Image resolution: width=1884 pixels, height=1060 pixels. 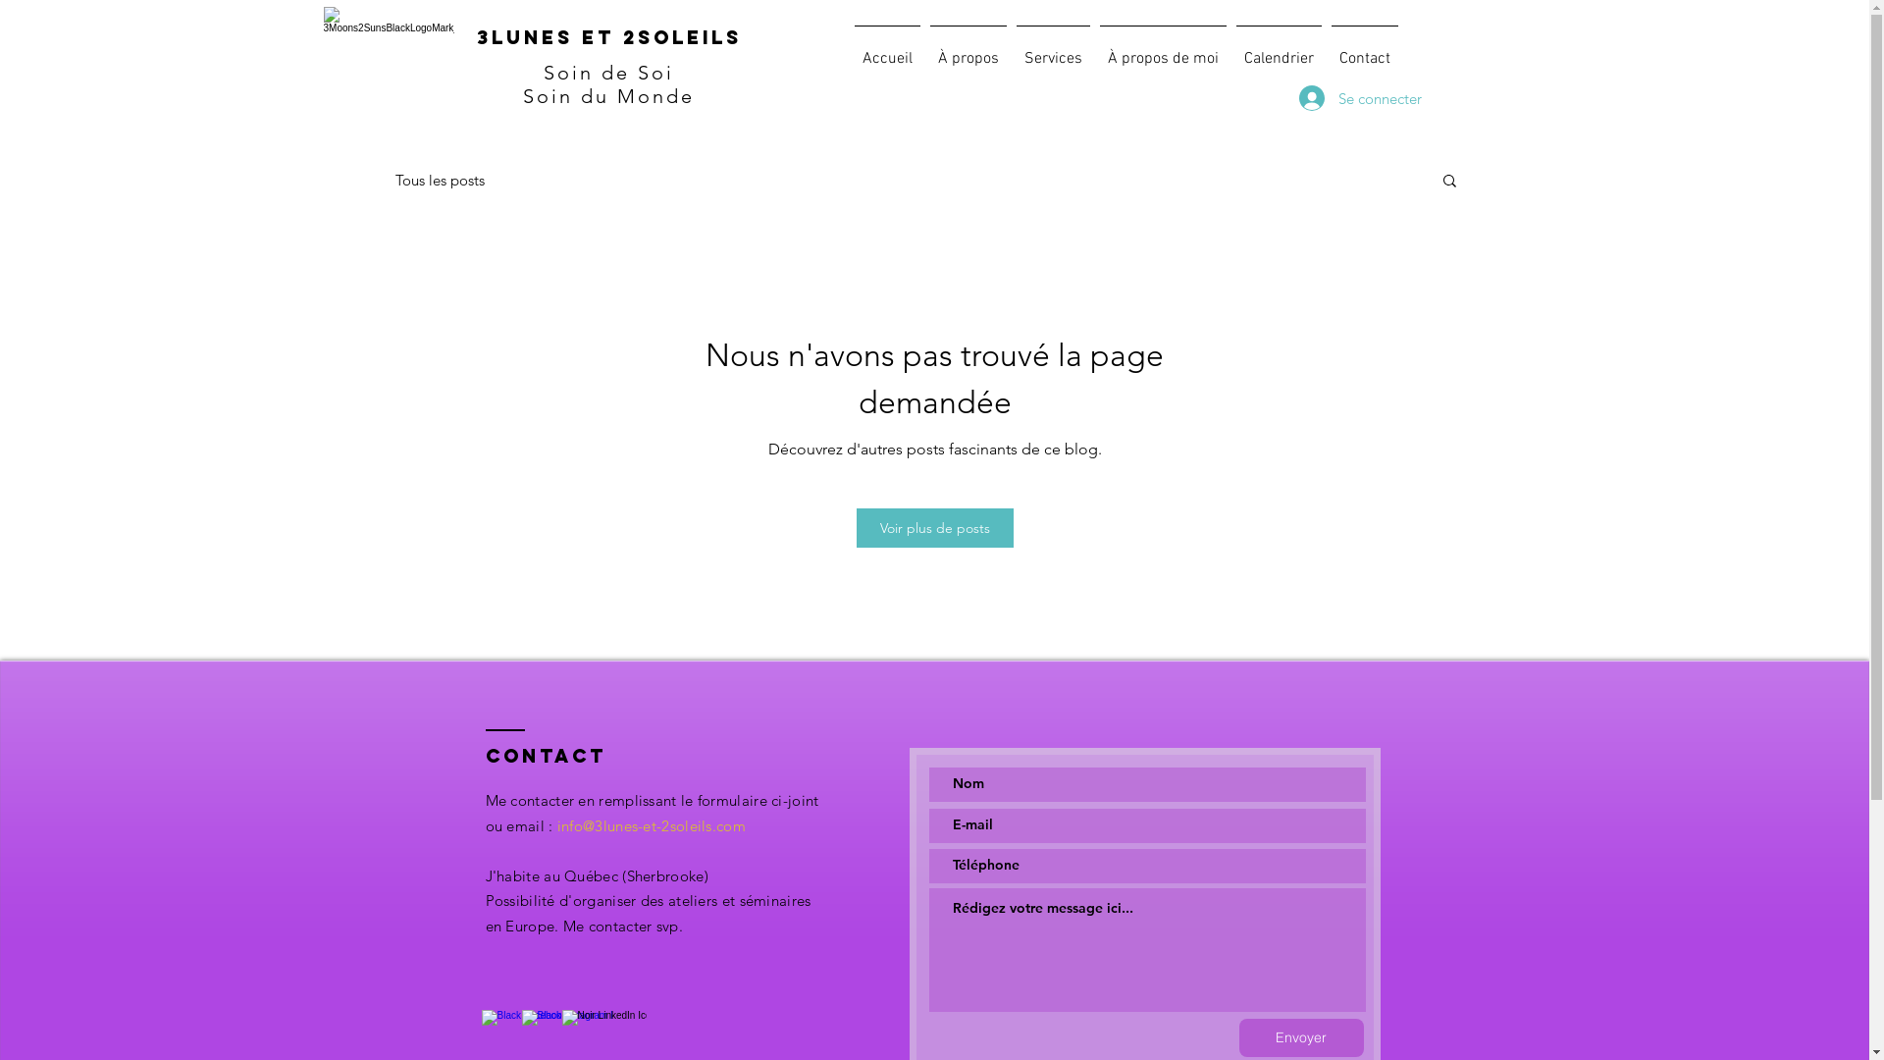 What do you see at coordinates (609, 37) in the screenshot?
I see `3Lunes ET 2Soleils` at bounding box center [609, 37].